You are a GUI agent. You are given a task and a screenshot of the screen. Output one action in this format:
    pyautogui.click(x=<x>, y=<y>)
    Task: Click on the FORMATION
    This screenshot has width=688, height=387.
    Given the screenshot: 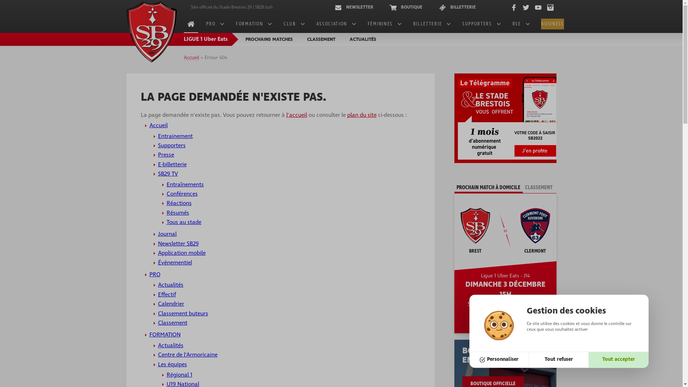 What is the action you would take?
    pyautogui.click(x=165, y=335)
    